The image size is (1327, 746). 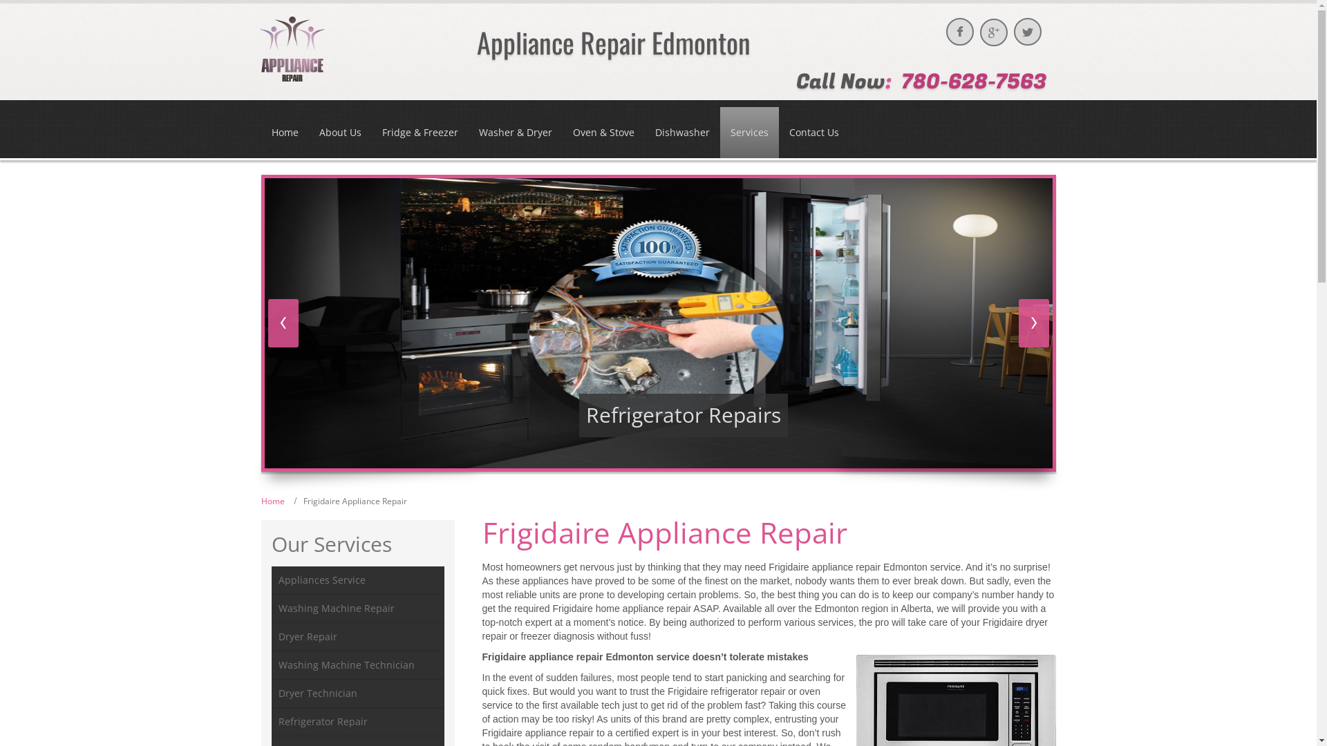 I want to click on Refrigerator Repair, so click(x=357, y=723).